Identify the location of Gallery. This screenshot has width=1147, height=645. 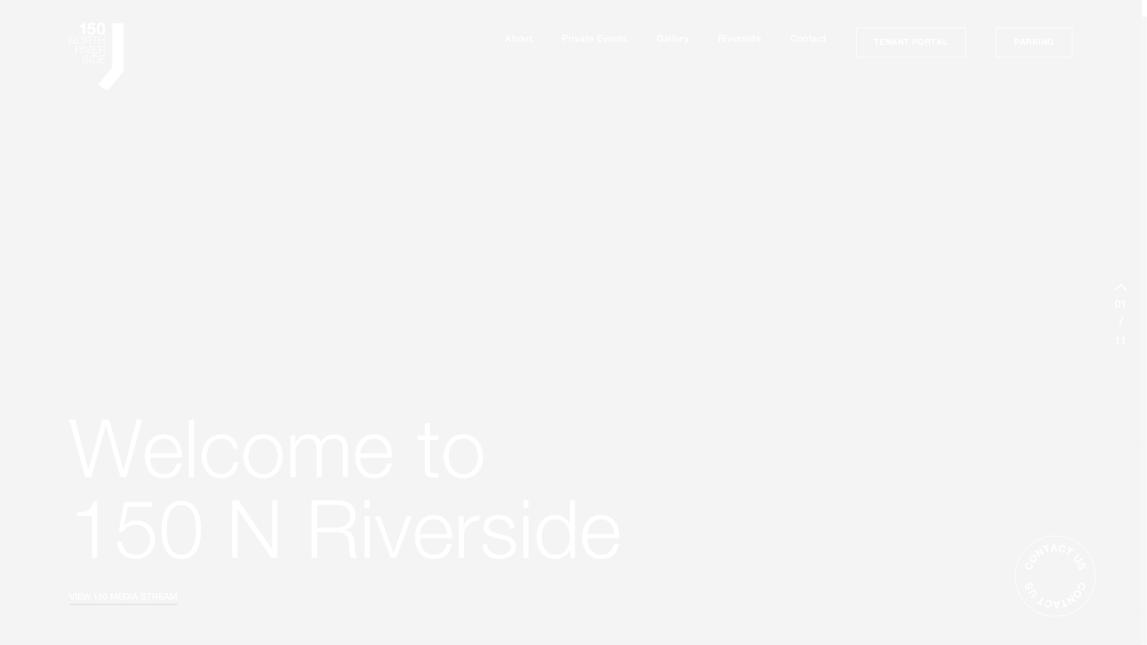
(673, 39).